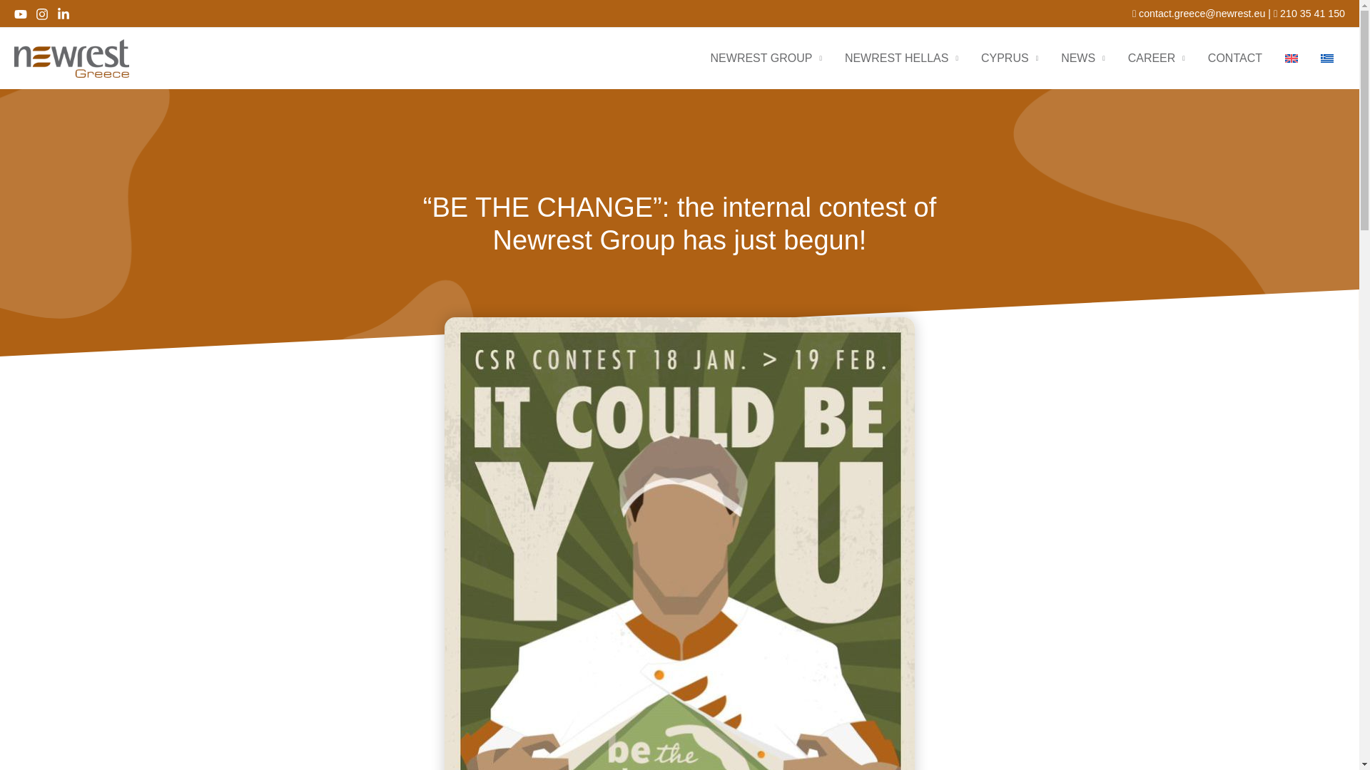 The width and height of the screenshot is (1370, 770). What do you see at coordinates (1009, 58) in the screenshot?
I see `CYPRUS` at bounding box center [1009, 58].